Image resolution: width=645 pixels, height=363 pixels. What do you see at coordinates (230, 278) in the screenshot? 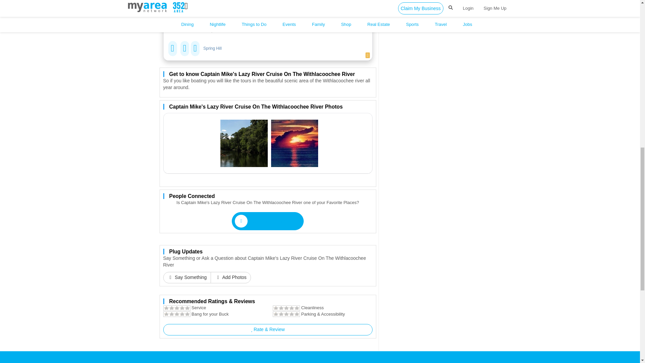
I see `Add Photos` at bounding box center [230, 278].